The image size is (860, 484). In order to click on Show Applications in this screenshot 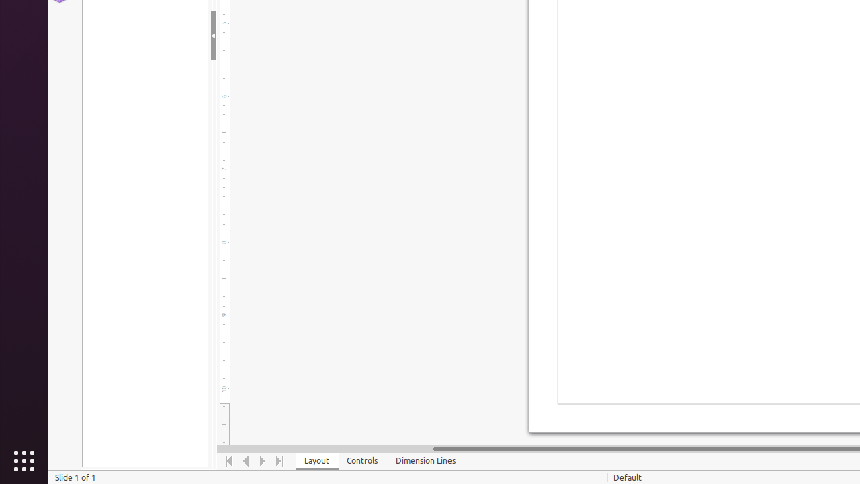, I will do `click(24, 461)`.